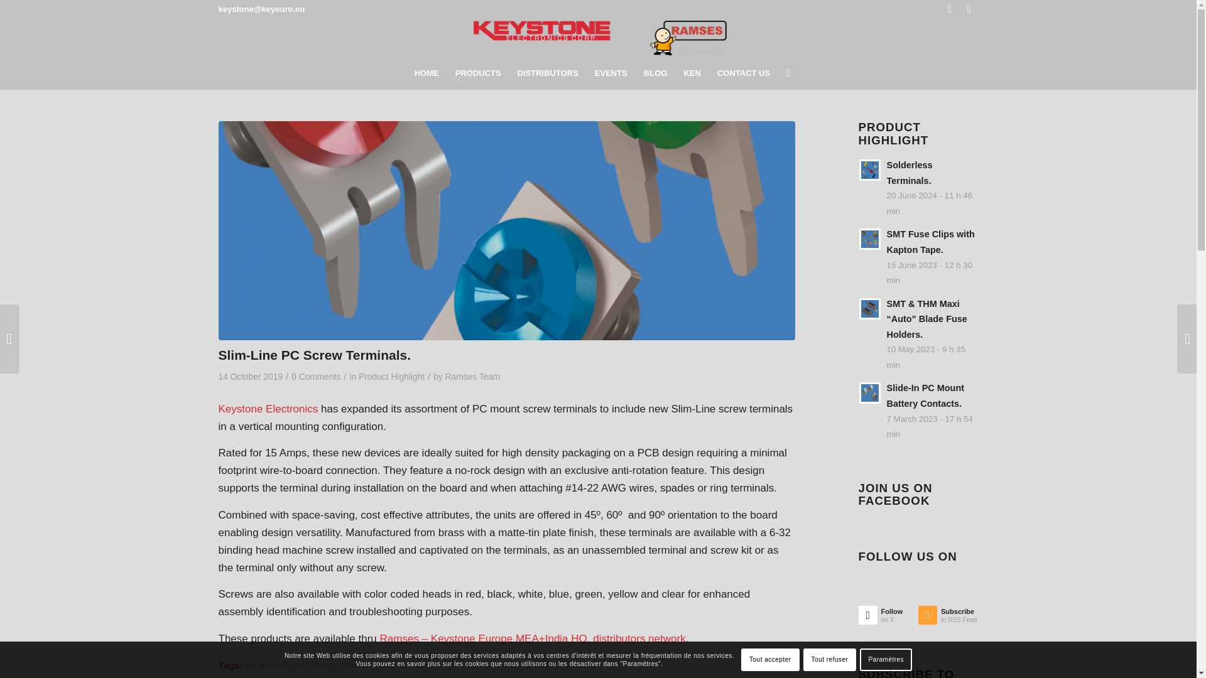  I want to click on keyelco, so click(262, 665).